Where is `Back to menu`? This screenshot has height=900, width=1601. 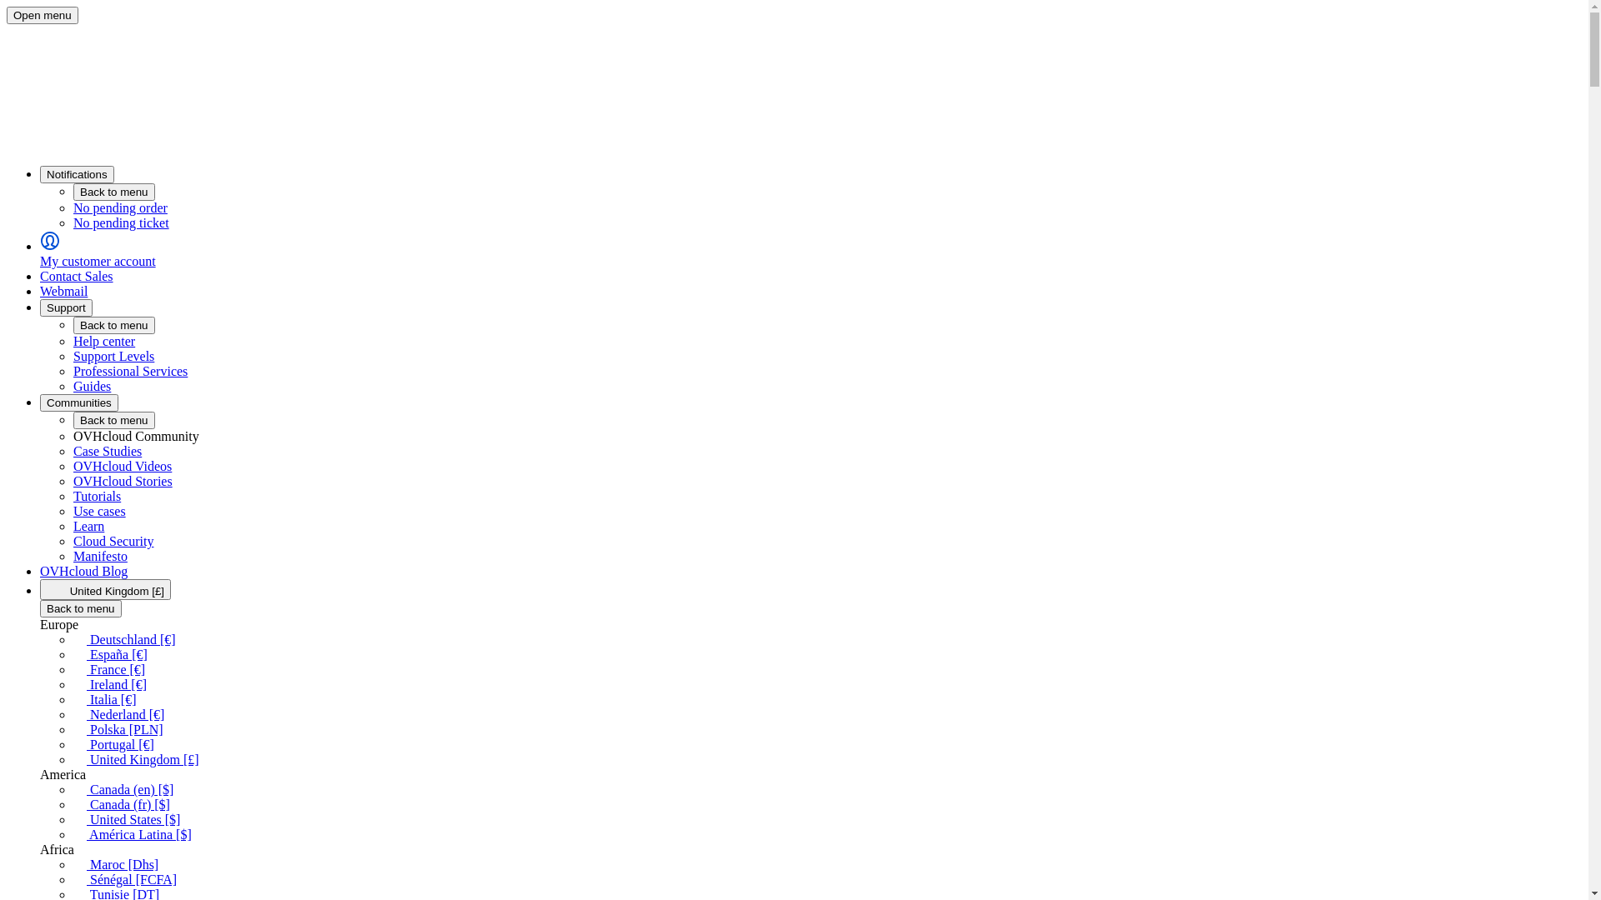 Back to menu is located at coordinates (114, 325).